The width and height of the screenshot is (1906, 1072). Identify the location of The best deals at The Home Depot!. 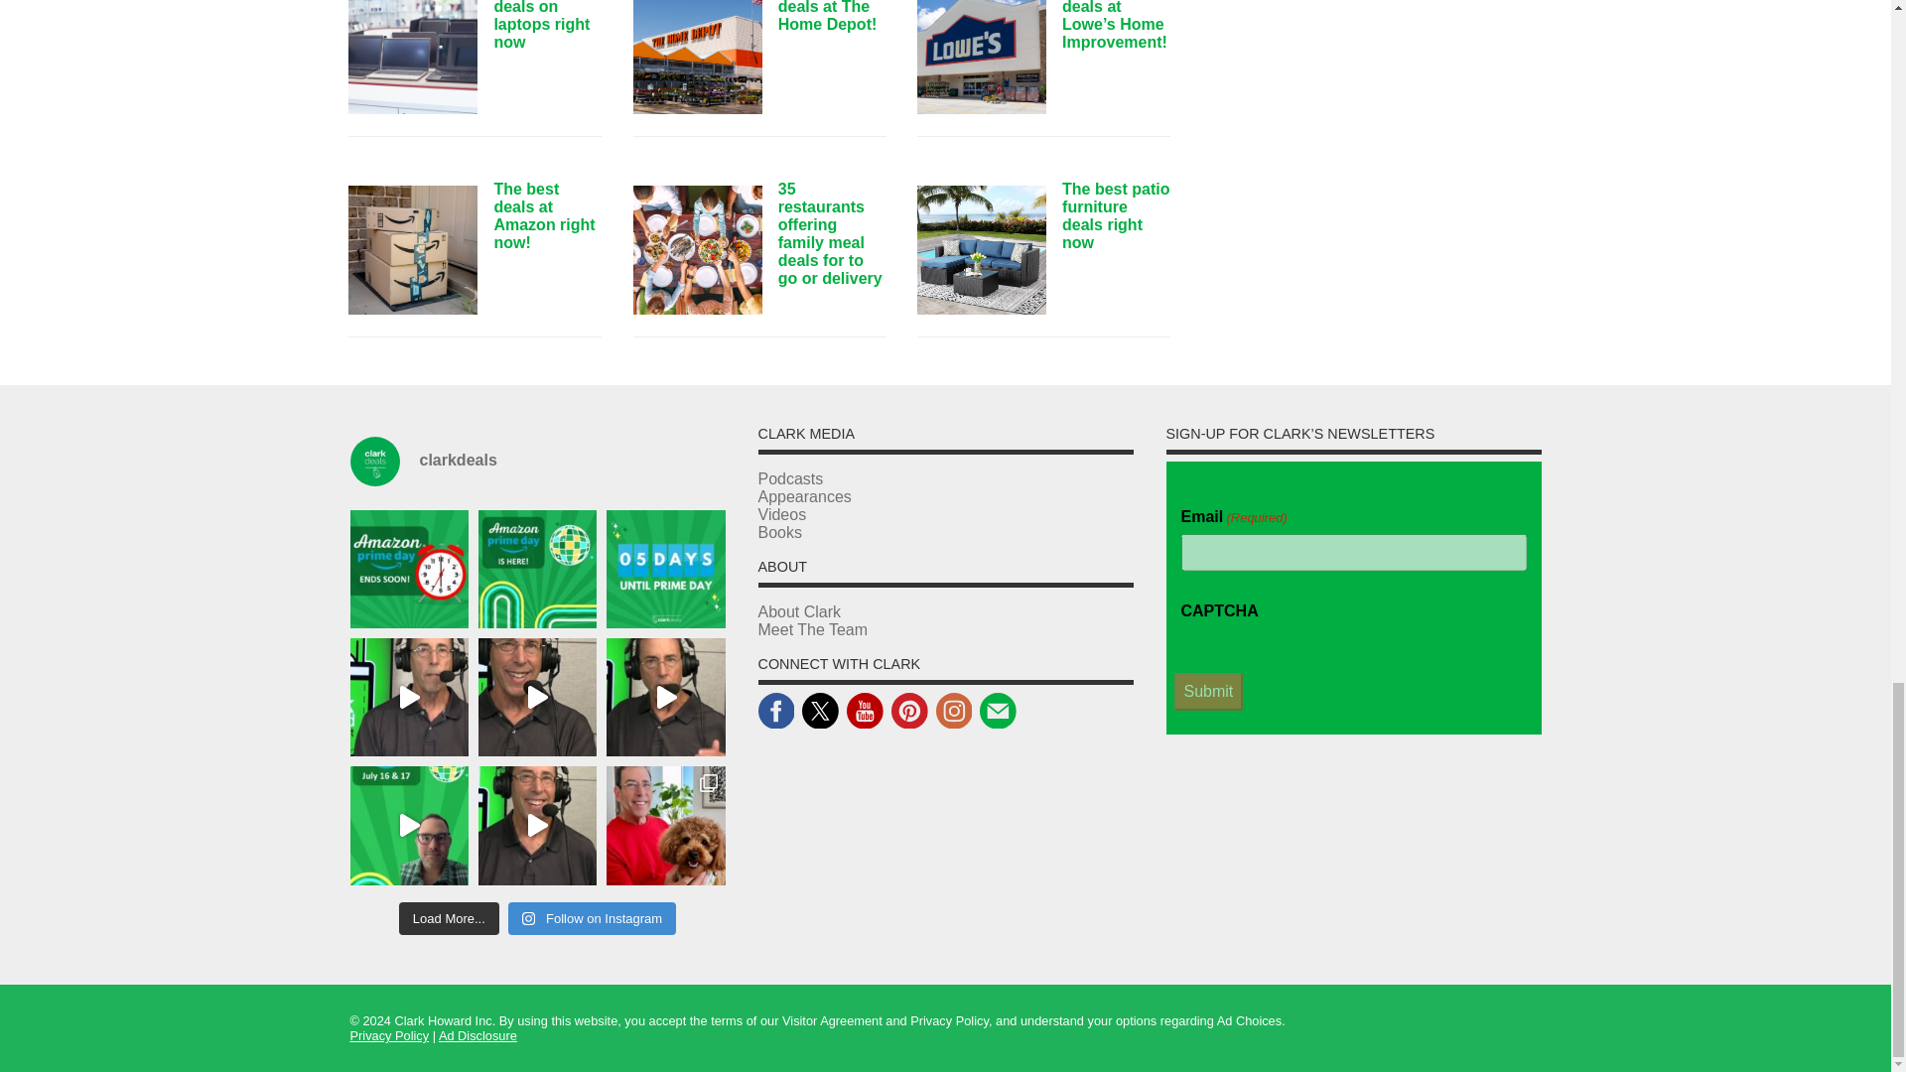
(697, 57).